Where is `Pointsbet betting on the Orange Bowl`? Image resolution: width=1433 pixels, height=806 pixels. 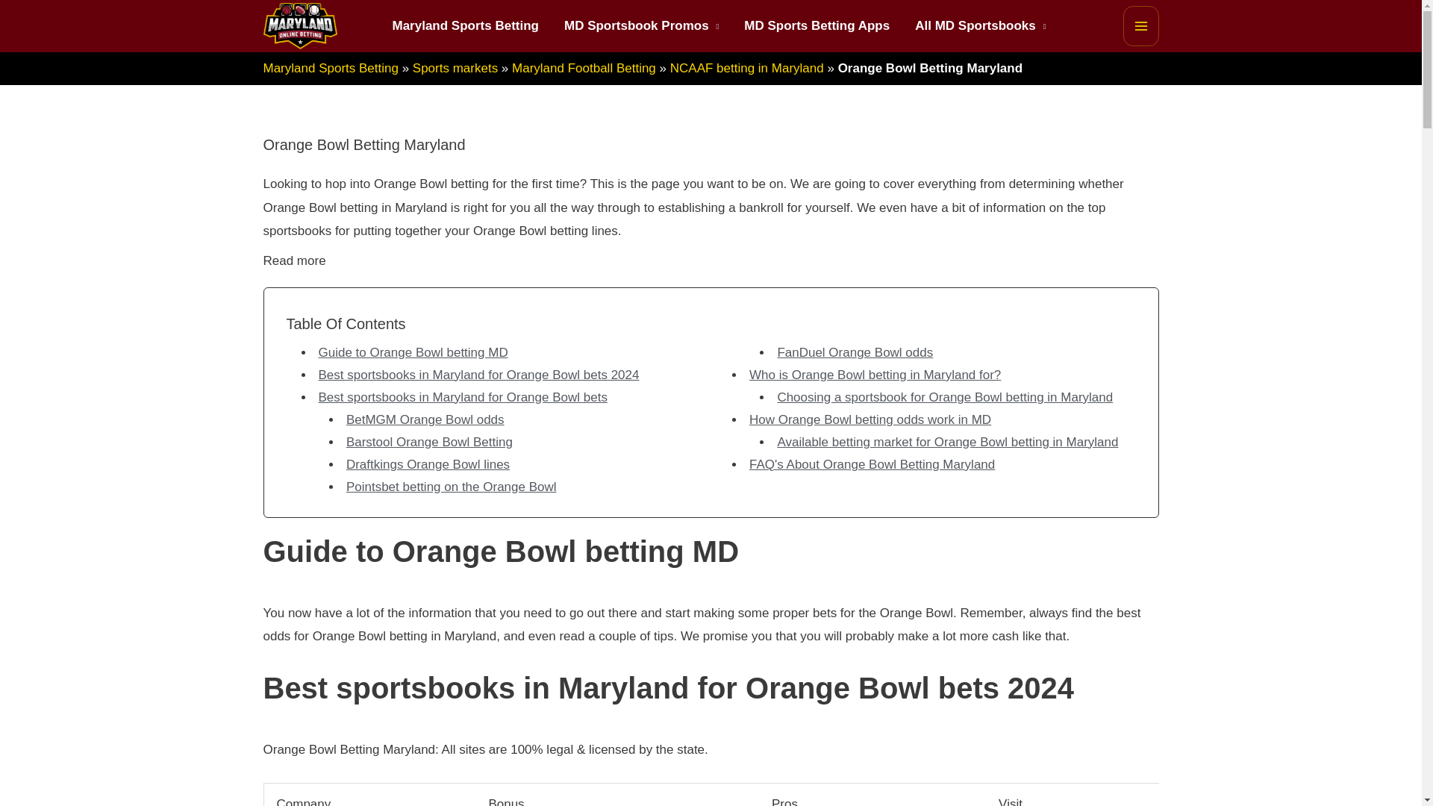
Pointsbet betting on the Orange Bowl is located at coordinates (452, 487).